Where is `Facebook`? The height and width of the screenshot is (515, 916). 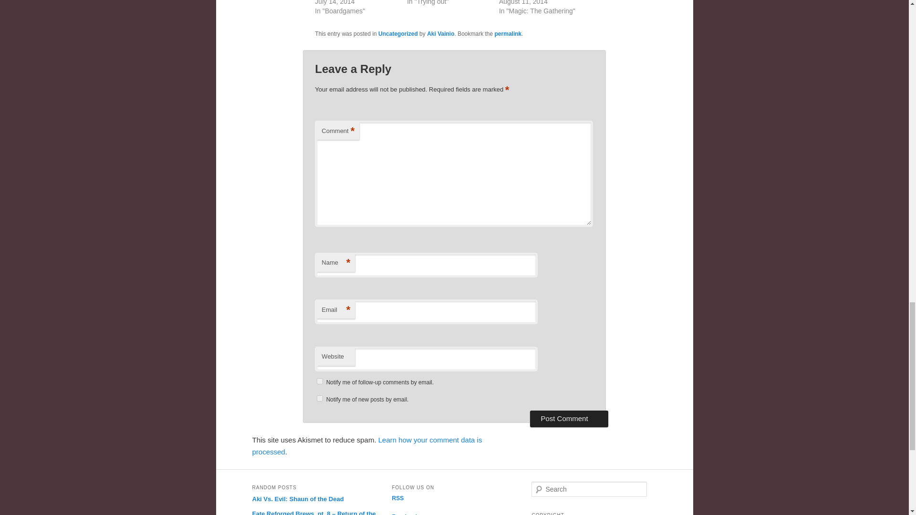
Facebook is located at coordinates (405, 514).